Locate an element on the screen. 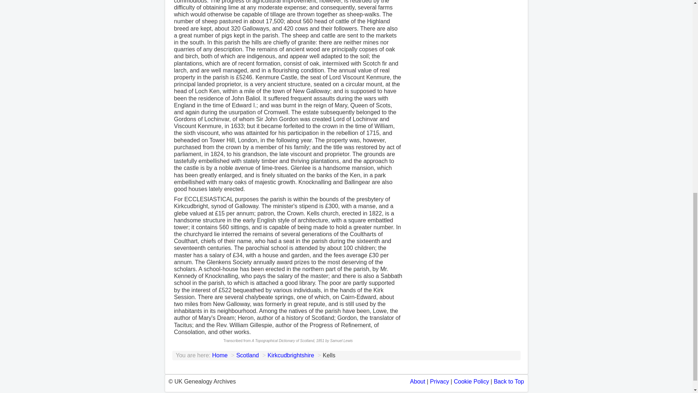 This screenshot has width=698, height=393. Kirkcudbrightshire is located at coordinates (291, 355).